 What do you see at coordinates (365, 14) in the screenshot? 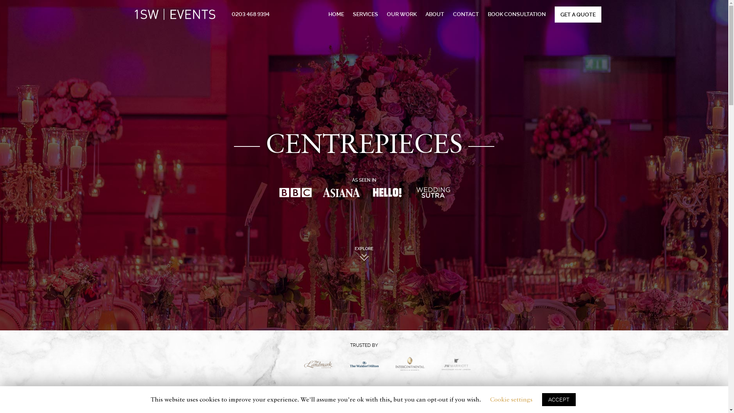
I see `SERVICES` at bounding box center [365, 14].